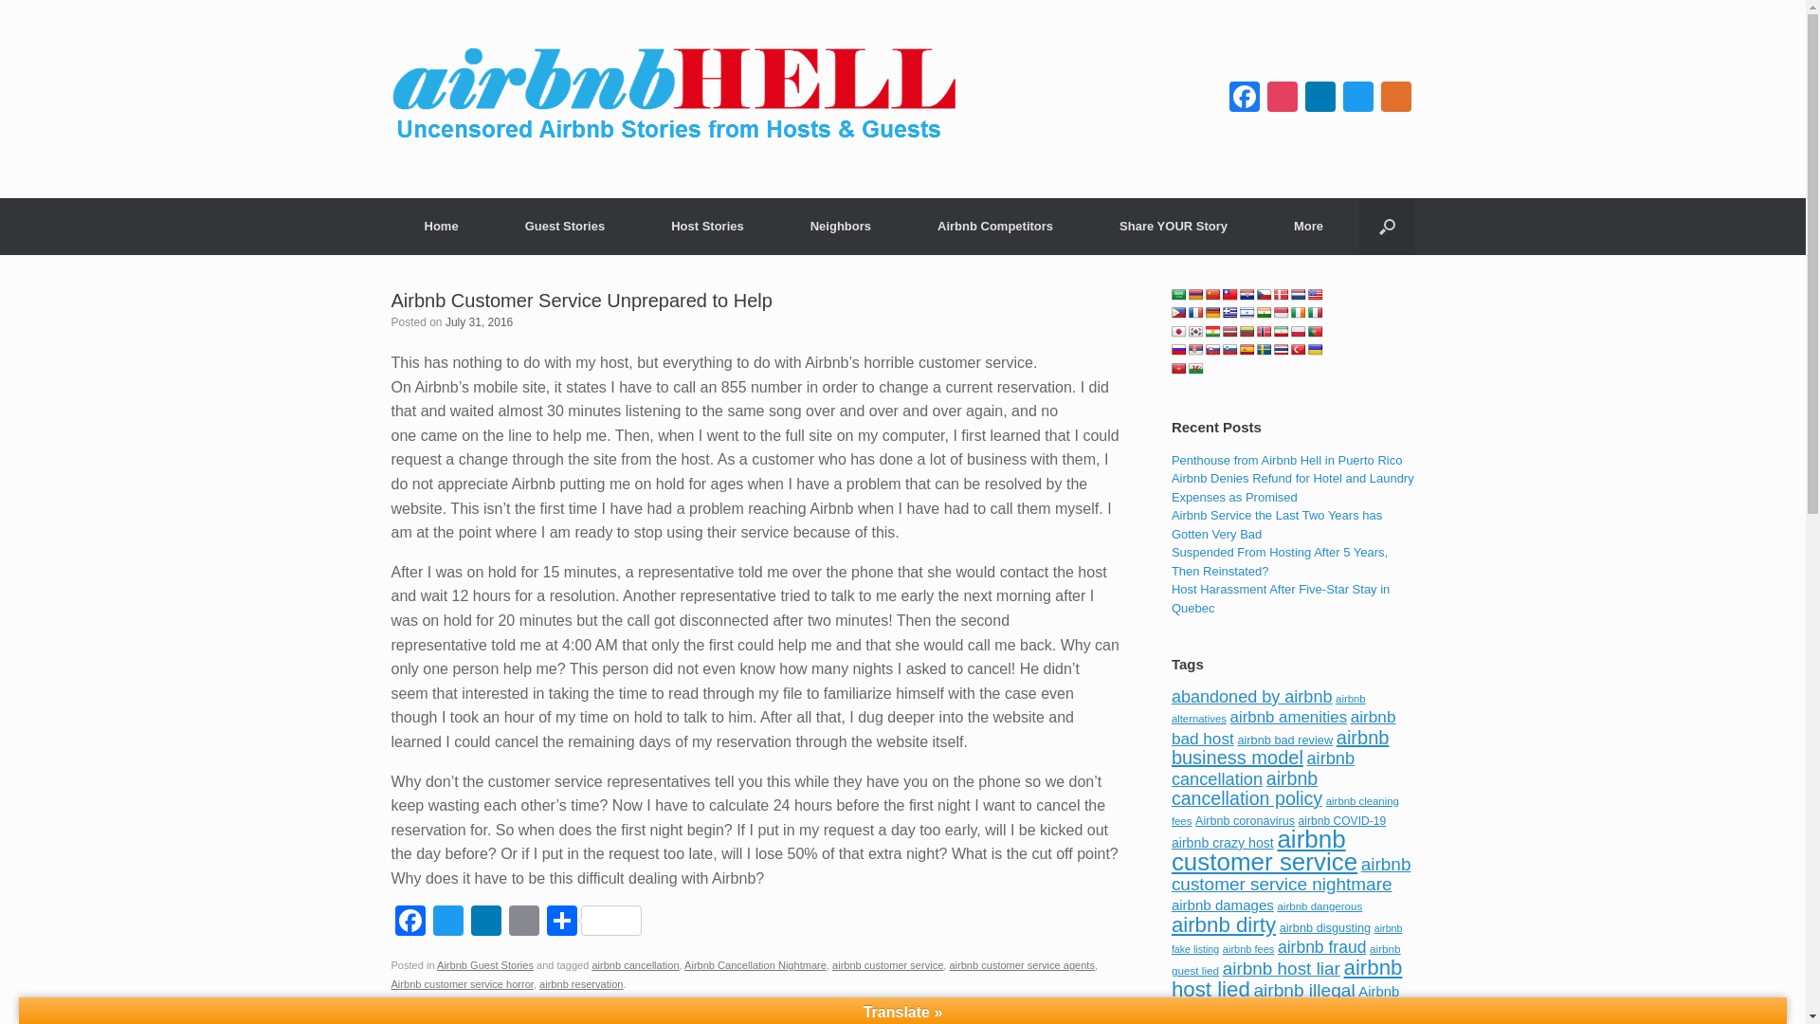 The width and height of the screenshot is (1820, 1024). Describe the element at coordinates (484, 964) in the screenshot. I see `Airbnb Guest Stories` at that location.